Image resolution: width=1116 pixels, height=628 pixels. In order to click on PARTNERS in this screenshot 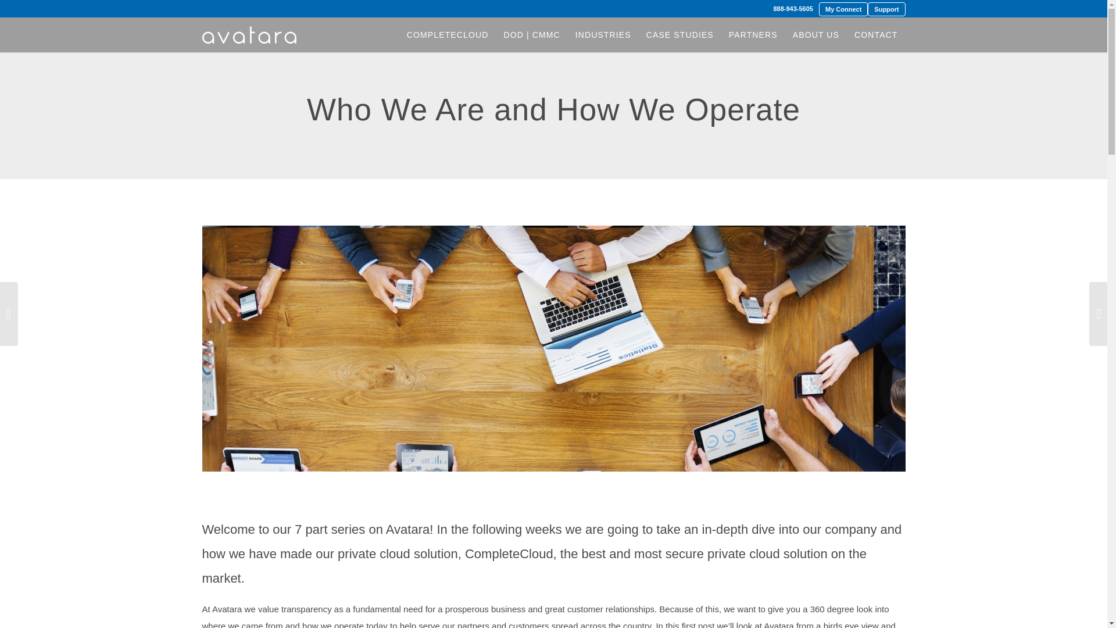, I will do `click(753, 35)`.